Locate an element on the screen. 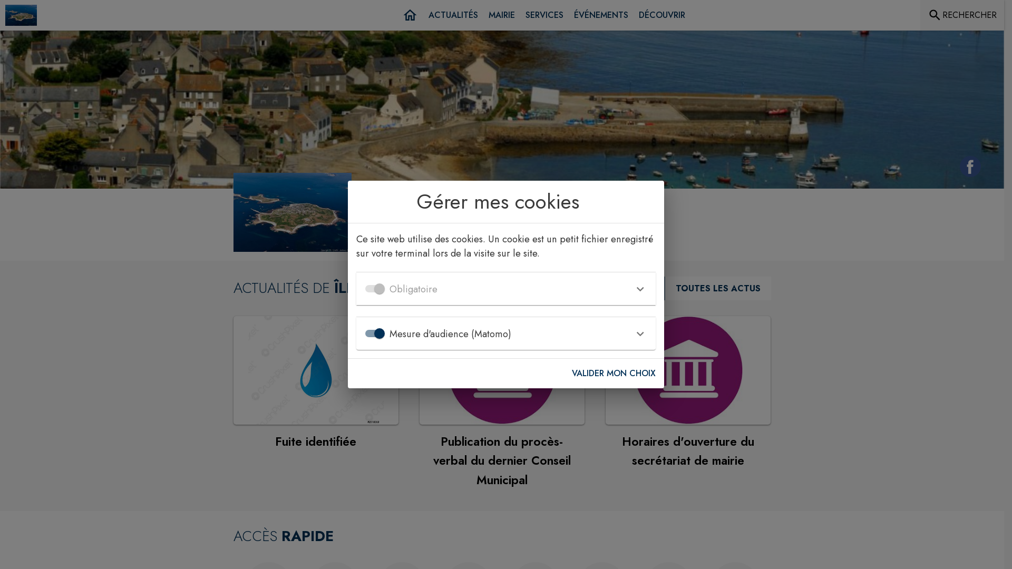 The height and width of the screenshot is (569, 1012). TOUTES LES ACTUS is located at coordinates (717, 289).